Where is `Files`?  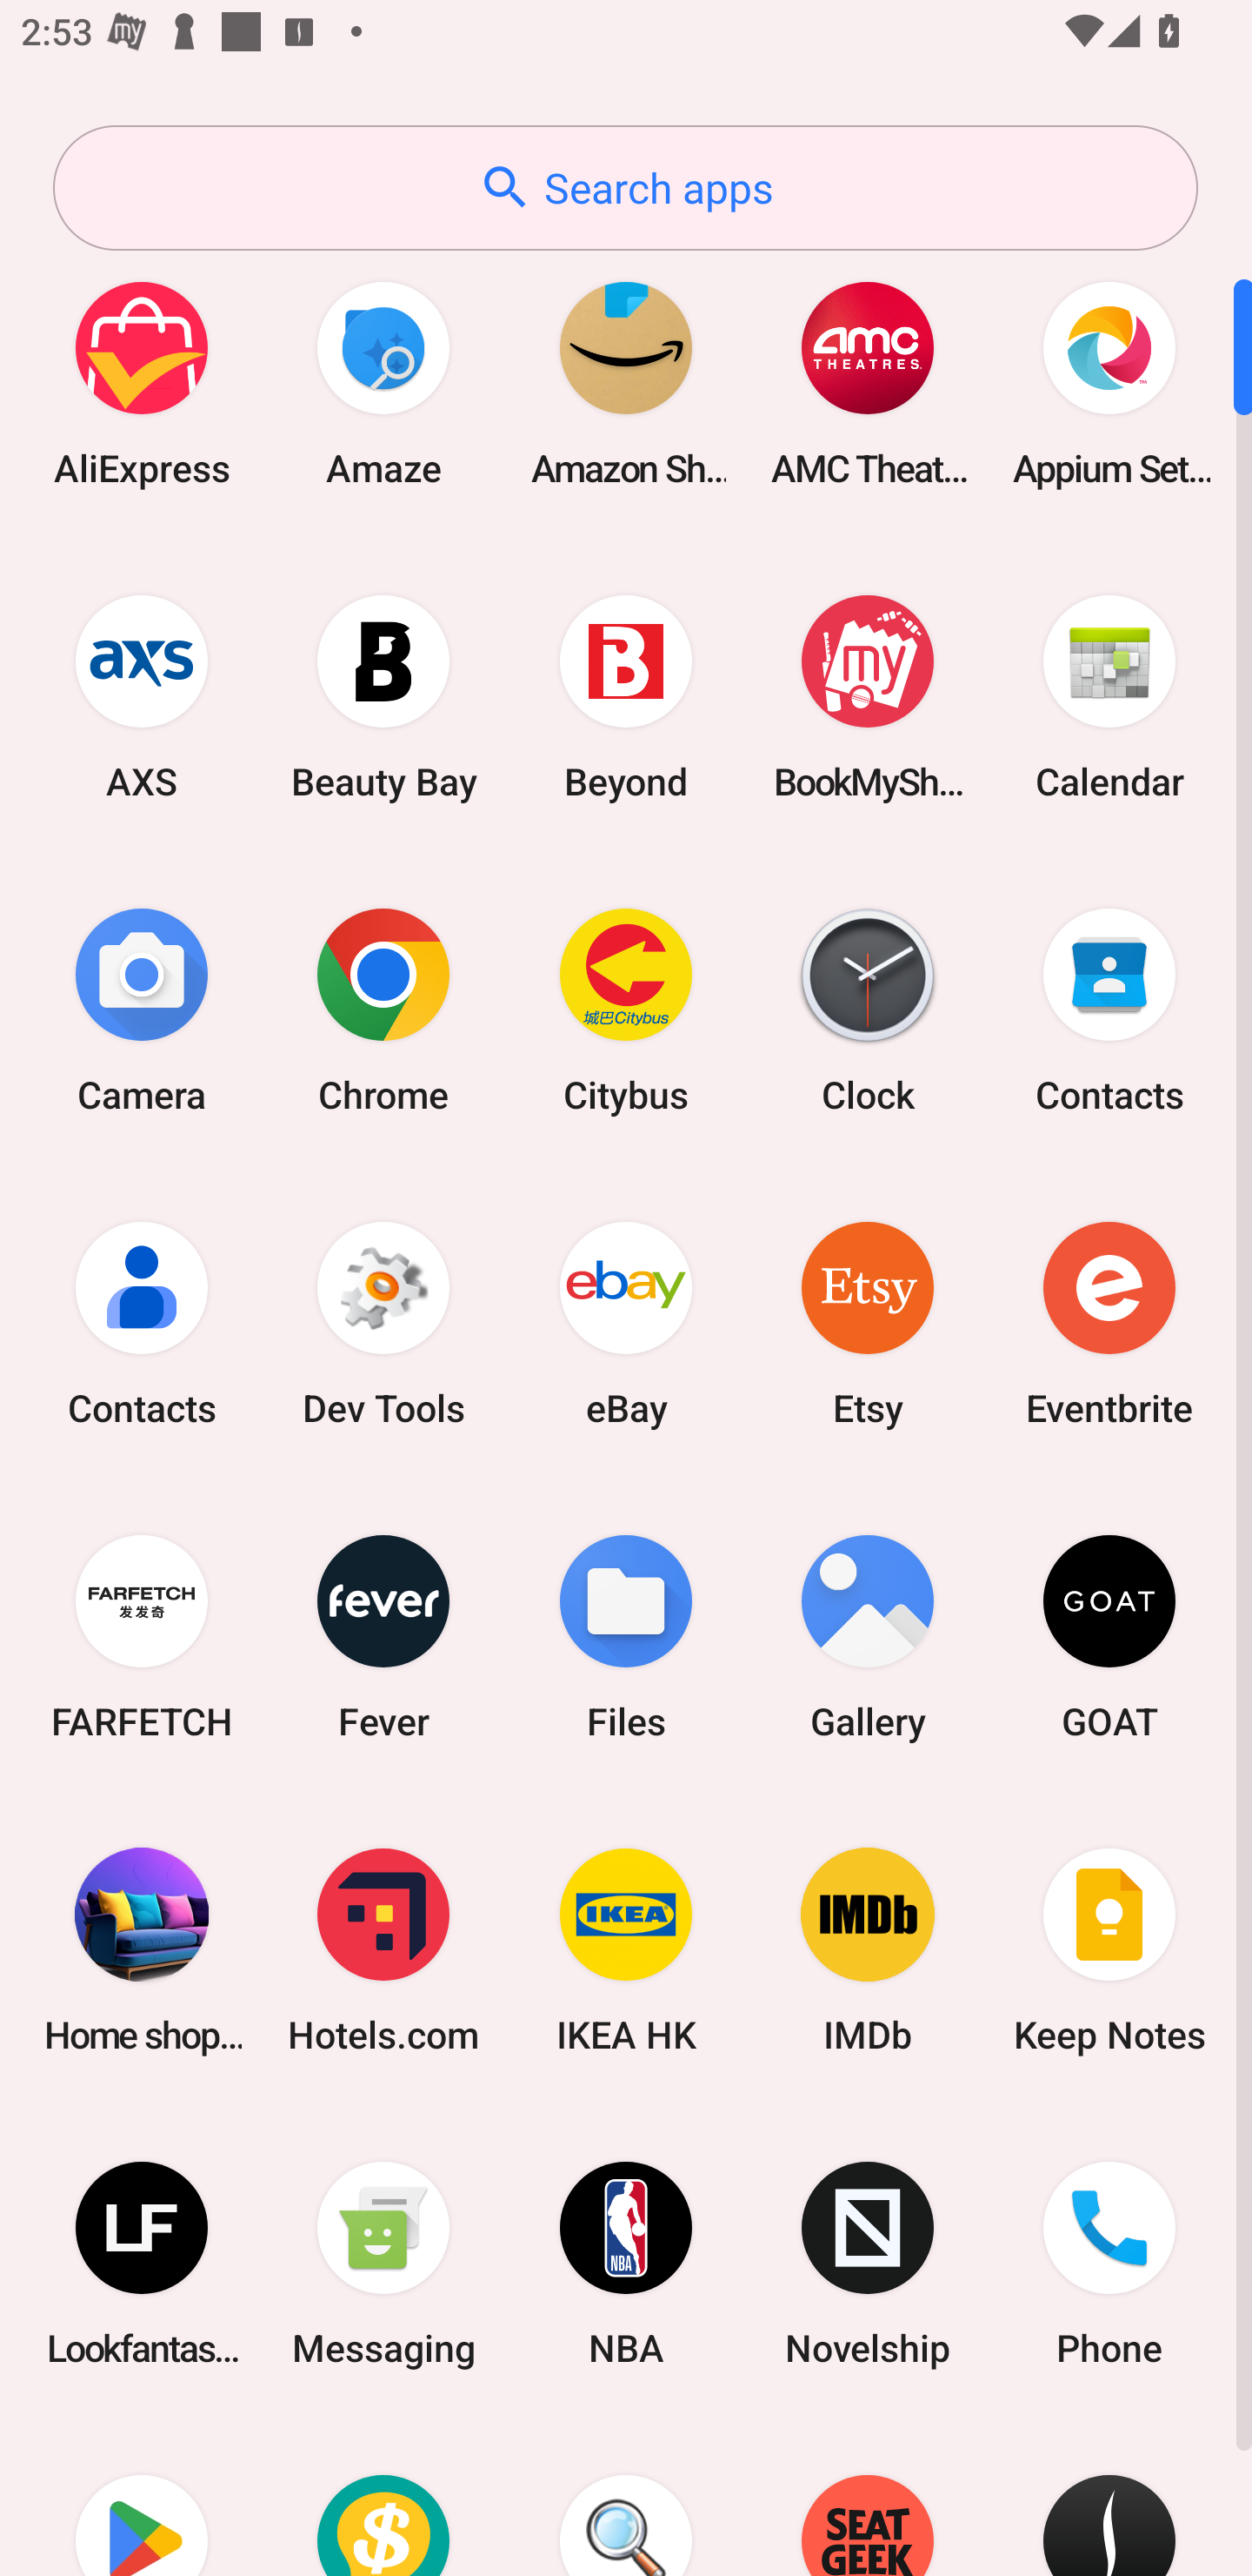 Files is located at coordinates (626, 1636).